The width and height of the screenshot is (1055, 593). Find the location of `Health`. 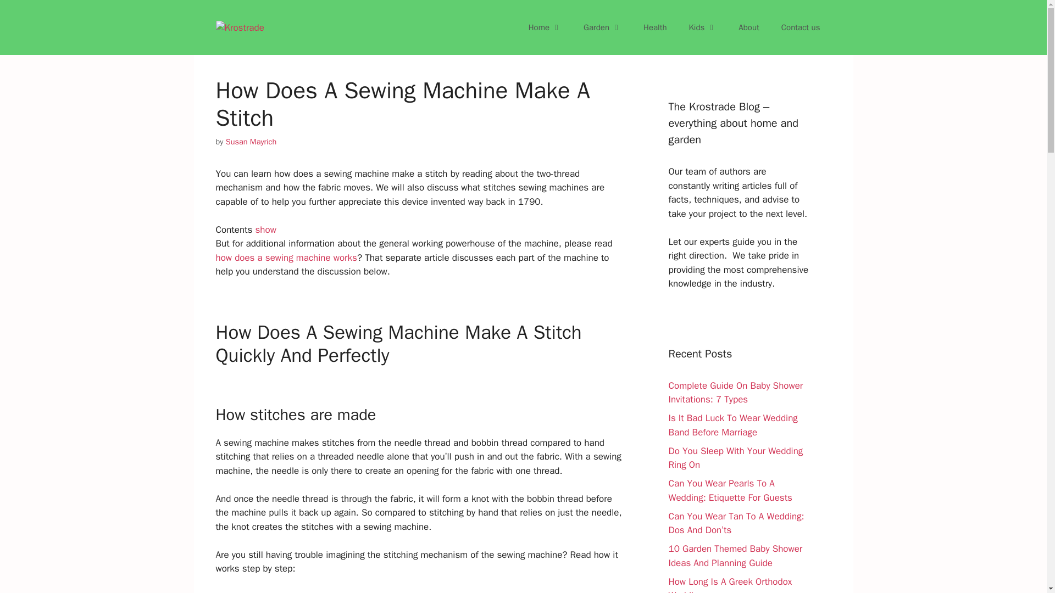

Health is located at coordinates (655, 27).